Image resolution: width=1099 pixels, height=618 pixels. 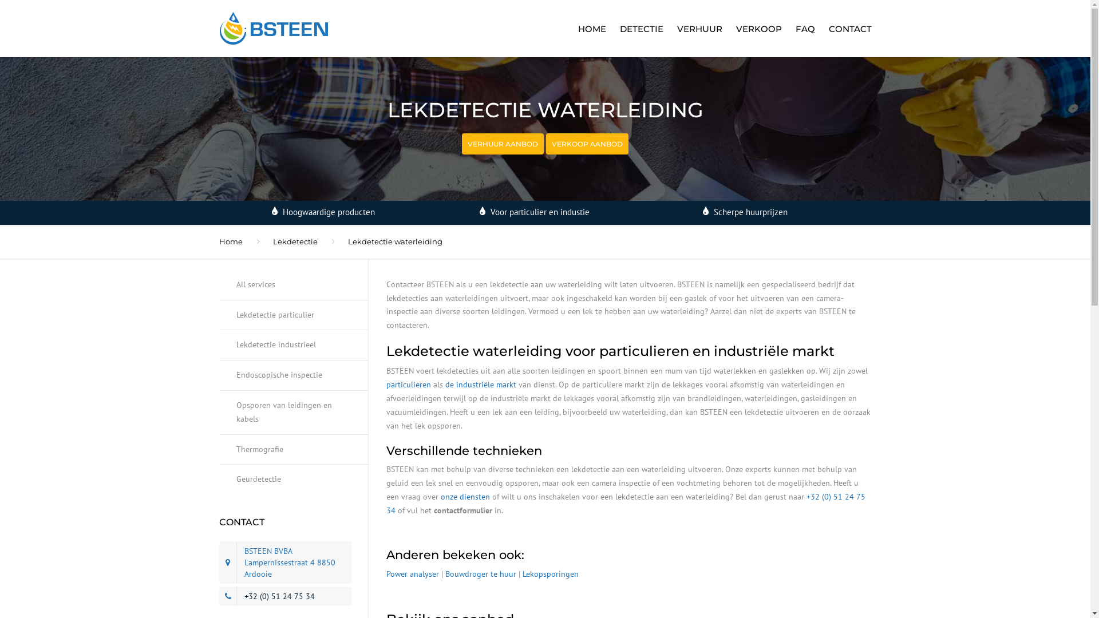 What do you see at coordinates (295, 241) in the screenshot?
I see `Lekdetectie` at bounding box center [295, 241].